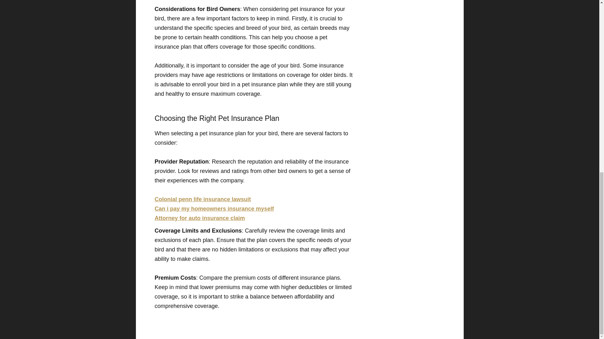  I want to click on Colonial penn life insurance lawsuit, so click(203, 199).